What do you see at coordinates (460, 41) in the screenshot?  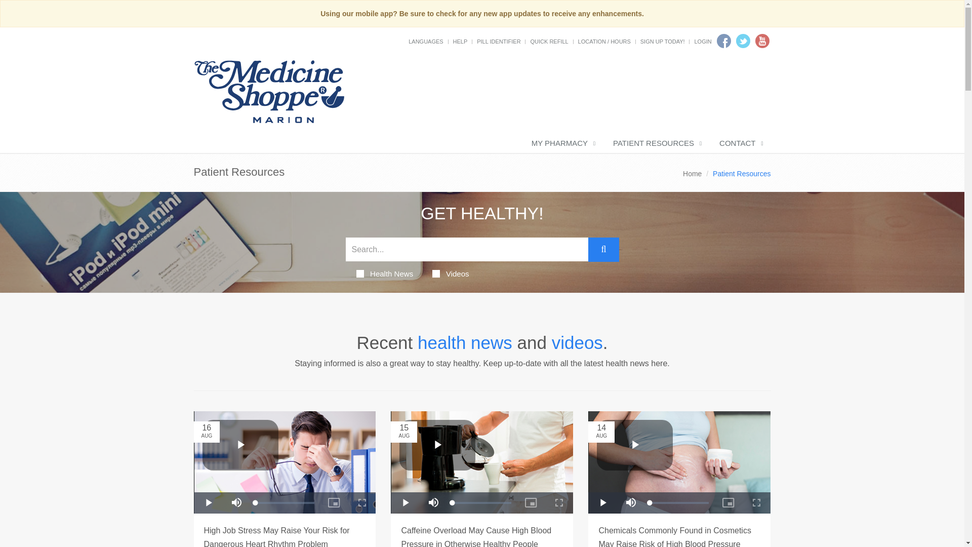 I see `HELP` at bounding box center [460, 41].